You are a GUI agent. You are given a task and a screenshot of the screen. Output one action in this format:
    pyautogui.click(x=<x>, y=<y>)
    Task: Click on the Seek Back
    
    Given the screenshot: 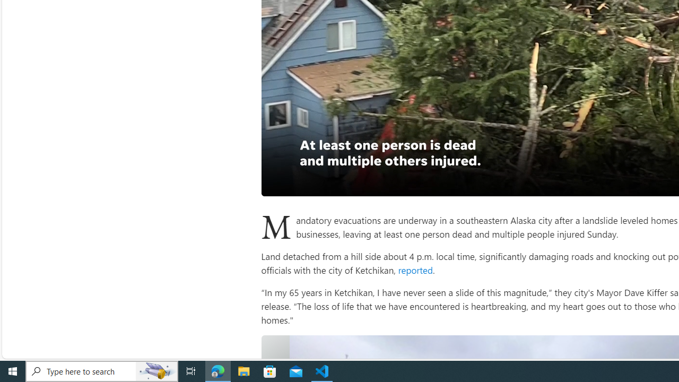 What is the action you would take?
    pyautogui.click(x=298, y=184)
    